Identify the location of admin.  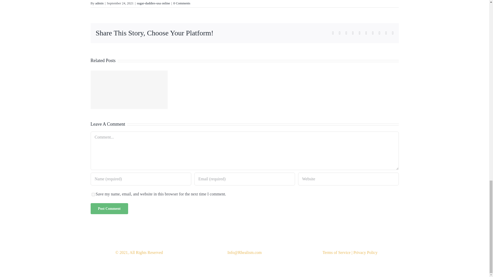
(99, 3).